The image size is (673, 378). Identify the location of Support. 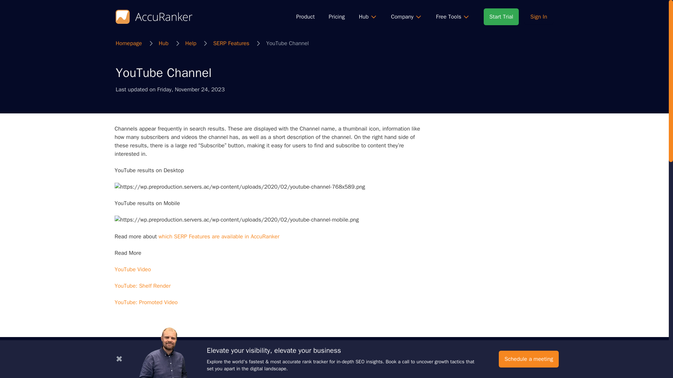
(305, 376).